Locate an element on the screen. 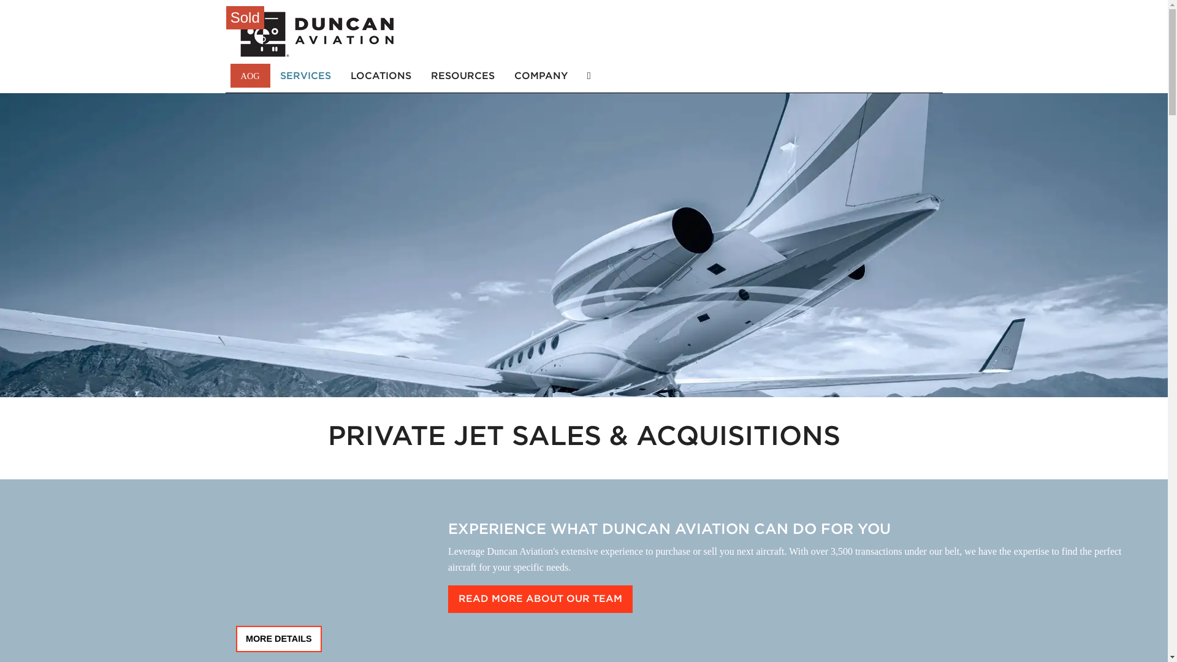 The width and height of the screenshot is (1177, 662). MORE DETAILS is located at coordinates (278, 639).